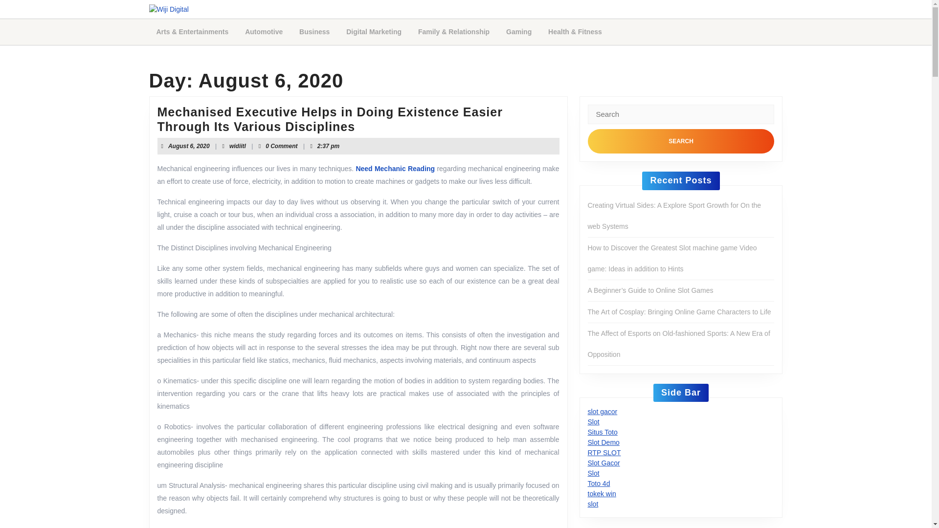 Image resolution: width=939 pixels, height=528 pixels. What do you see at coordinates (238, 146) in the screenshot?
I see `Search` at bounding box center [238, 146].